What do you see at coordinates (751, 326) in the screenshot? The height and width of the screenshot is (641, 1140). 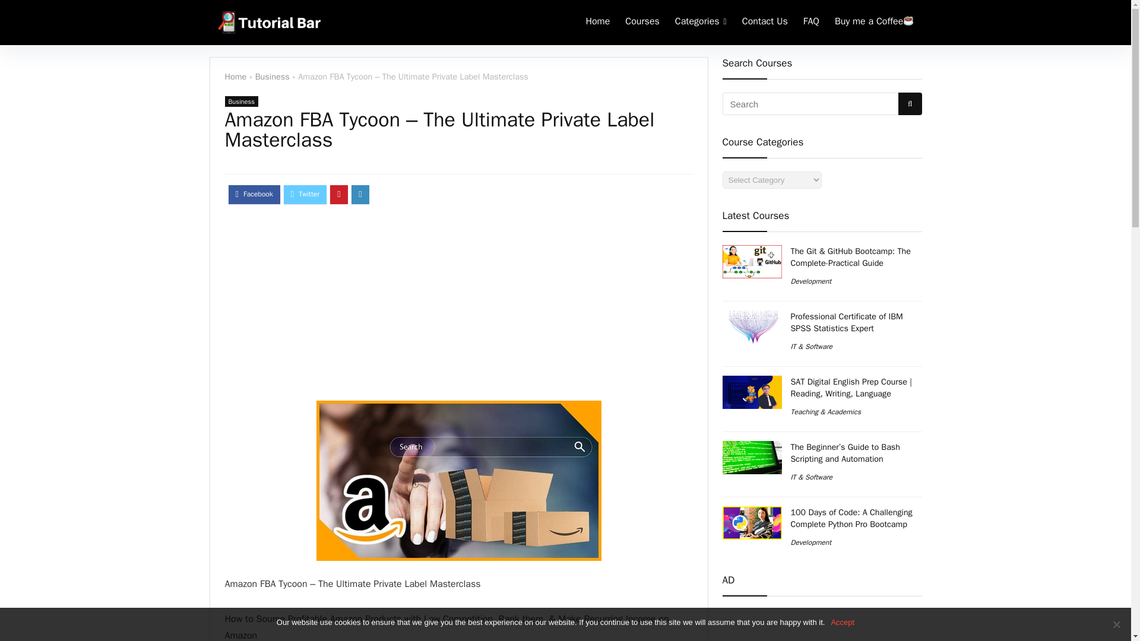 I see `Professional Certificate of IBM SPSS Statistics Expert` at bounding box center [751, 326].